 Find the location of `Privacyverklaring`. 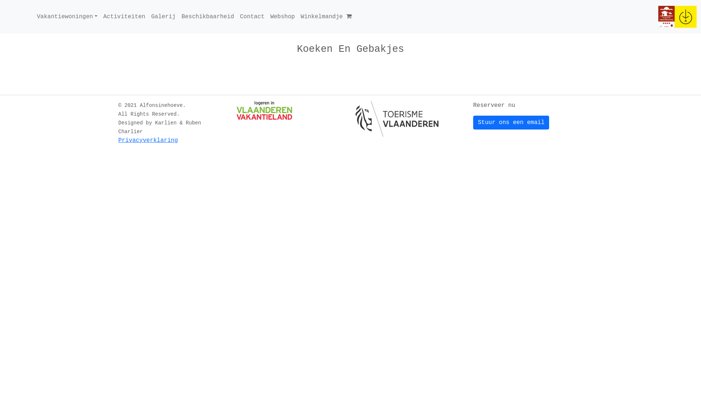

Privacyverklaring is located at coordinates (148, 140).